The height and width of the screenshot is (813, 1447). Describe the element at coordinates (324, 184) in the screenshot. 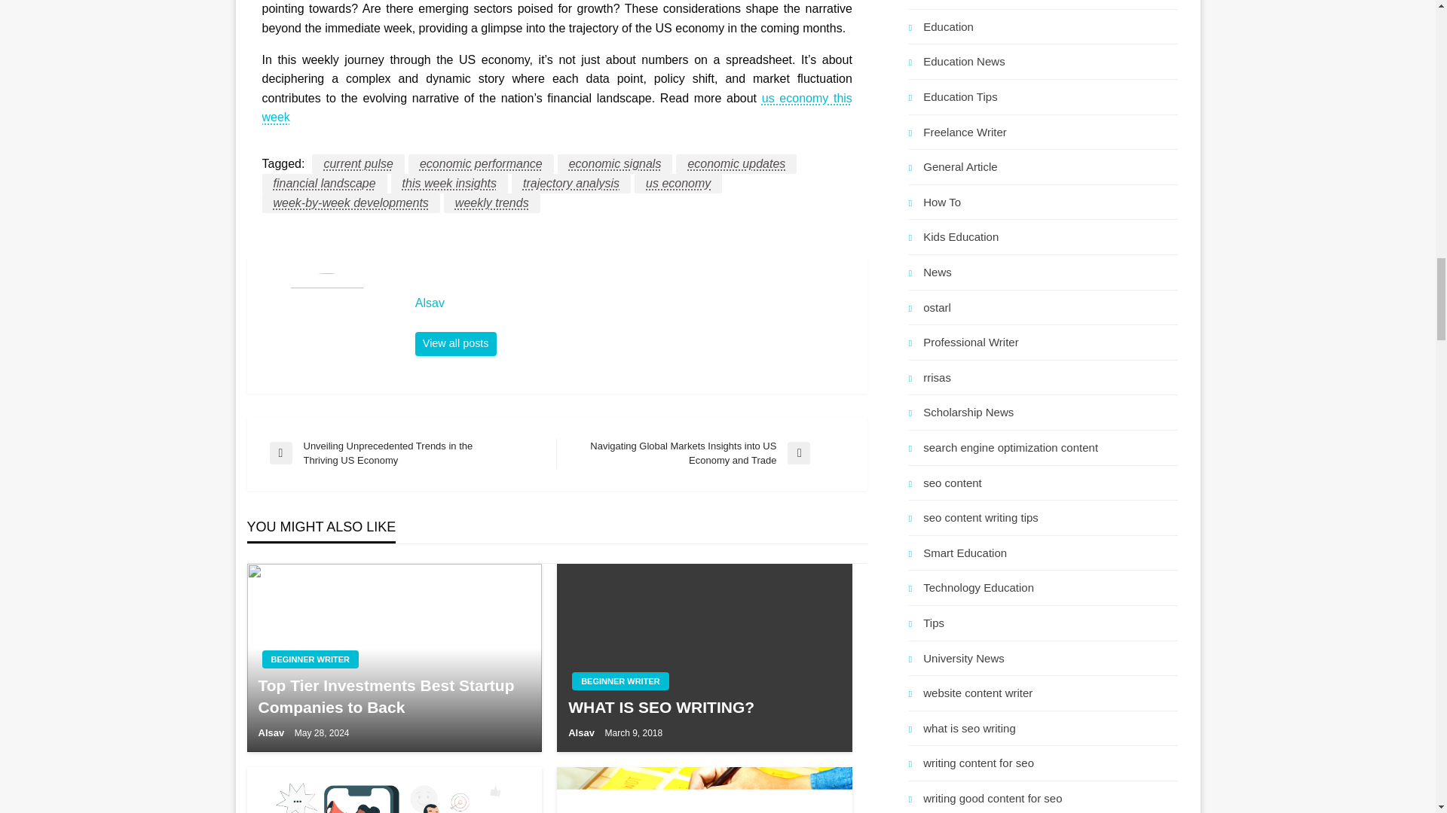

I see `financial landscape` at that location.